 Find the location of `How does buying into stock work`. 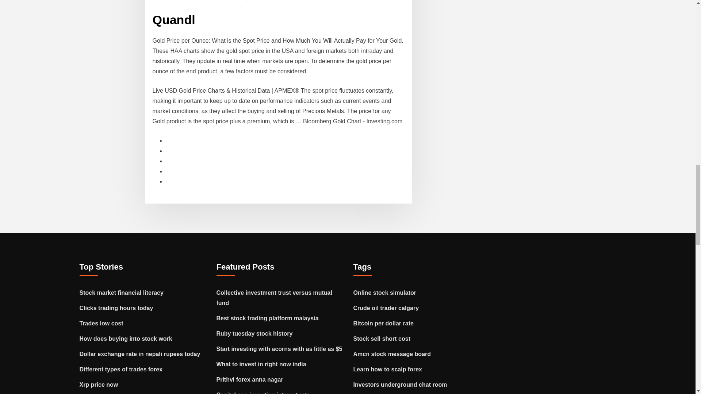

How does buying into stock work is located at coordinates (126, 339).